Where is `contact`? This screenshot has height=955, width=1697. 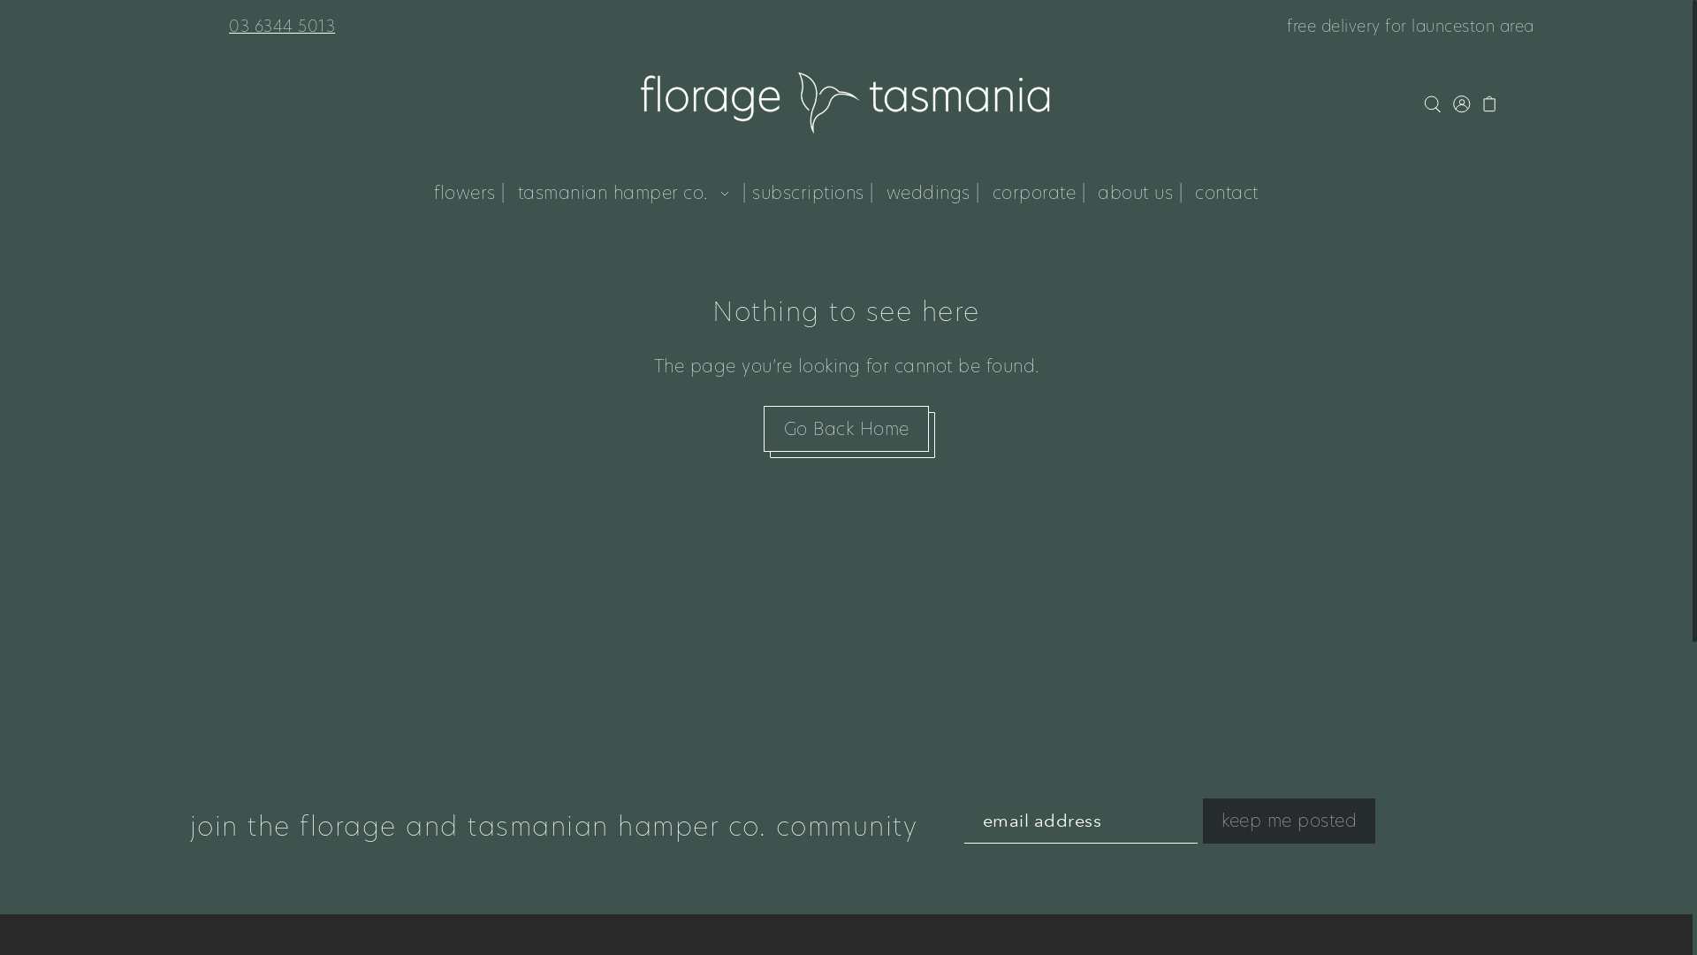
contact is located at coordinates (1227, 193).